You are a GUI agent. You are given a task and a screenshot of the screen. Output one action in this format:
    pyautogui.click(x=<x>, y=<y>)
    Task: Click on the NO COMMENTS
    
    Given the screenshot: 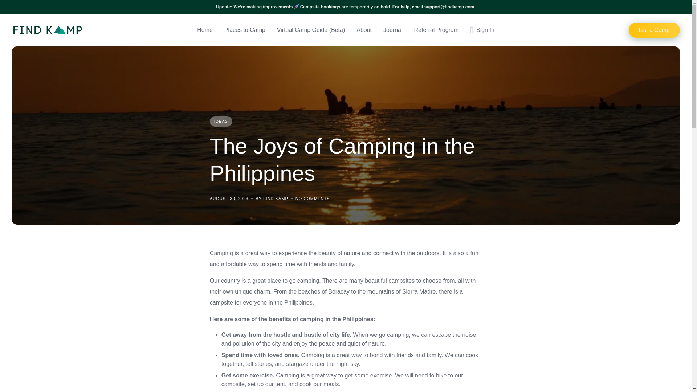 What is the action you would take?
    pyautogui.click(x=313, y=198)
    